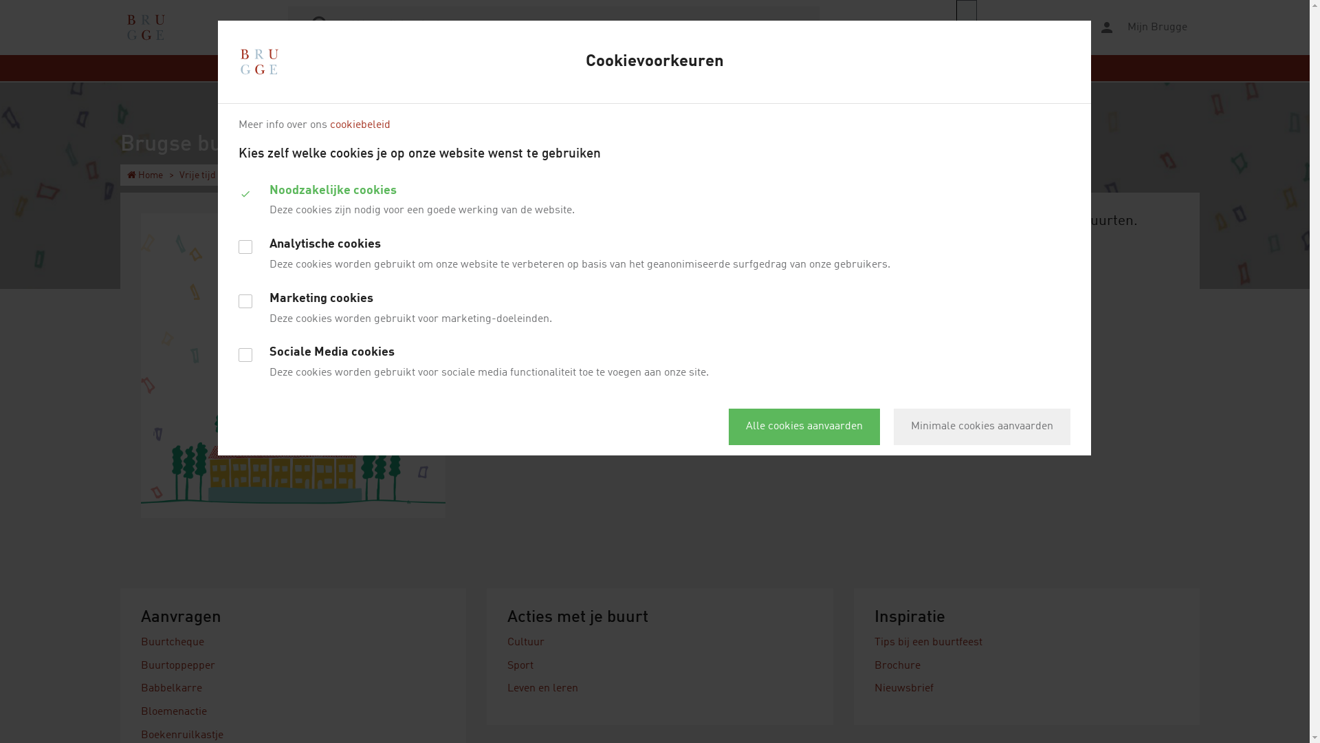  I want to click on Cultuur, so click(526, 643).